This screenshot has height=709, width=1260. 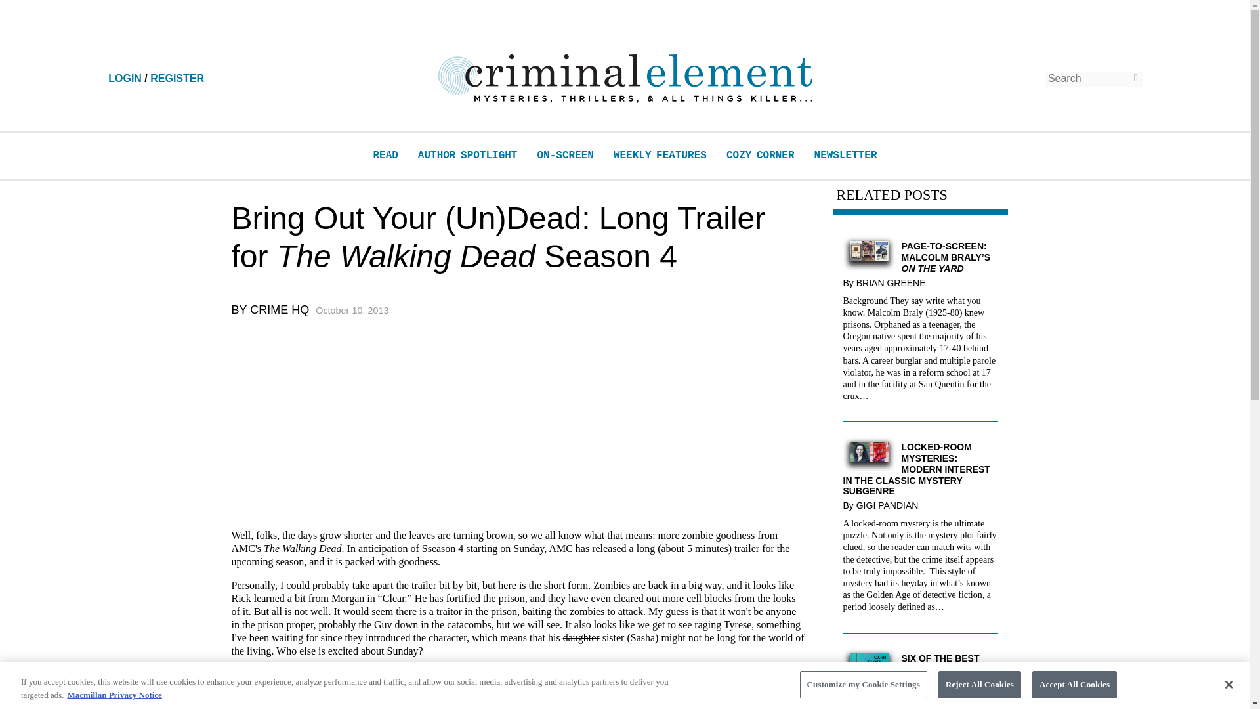 I want to click on Six of the Best Classic Locked-Room Mysteries, so click(x=869, y=678).